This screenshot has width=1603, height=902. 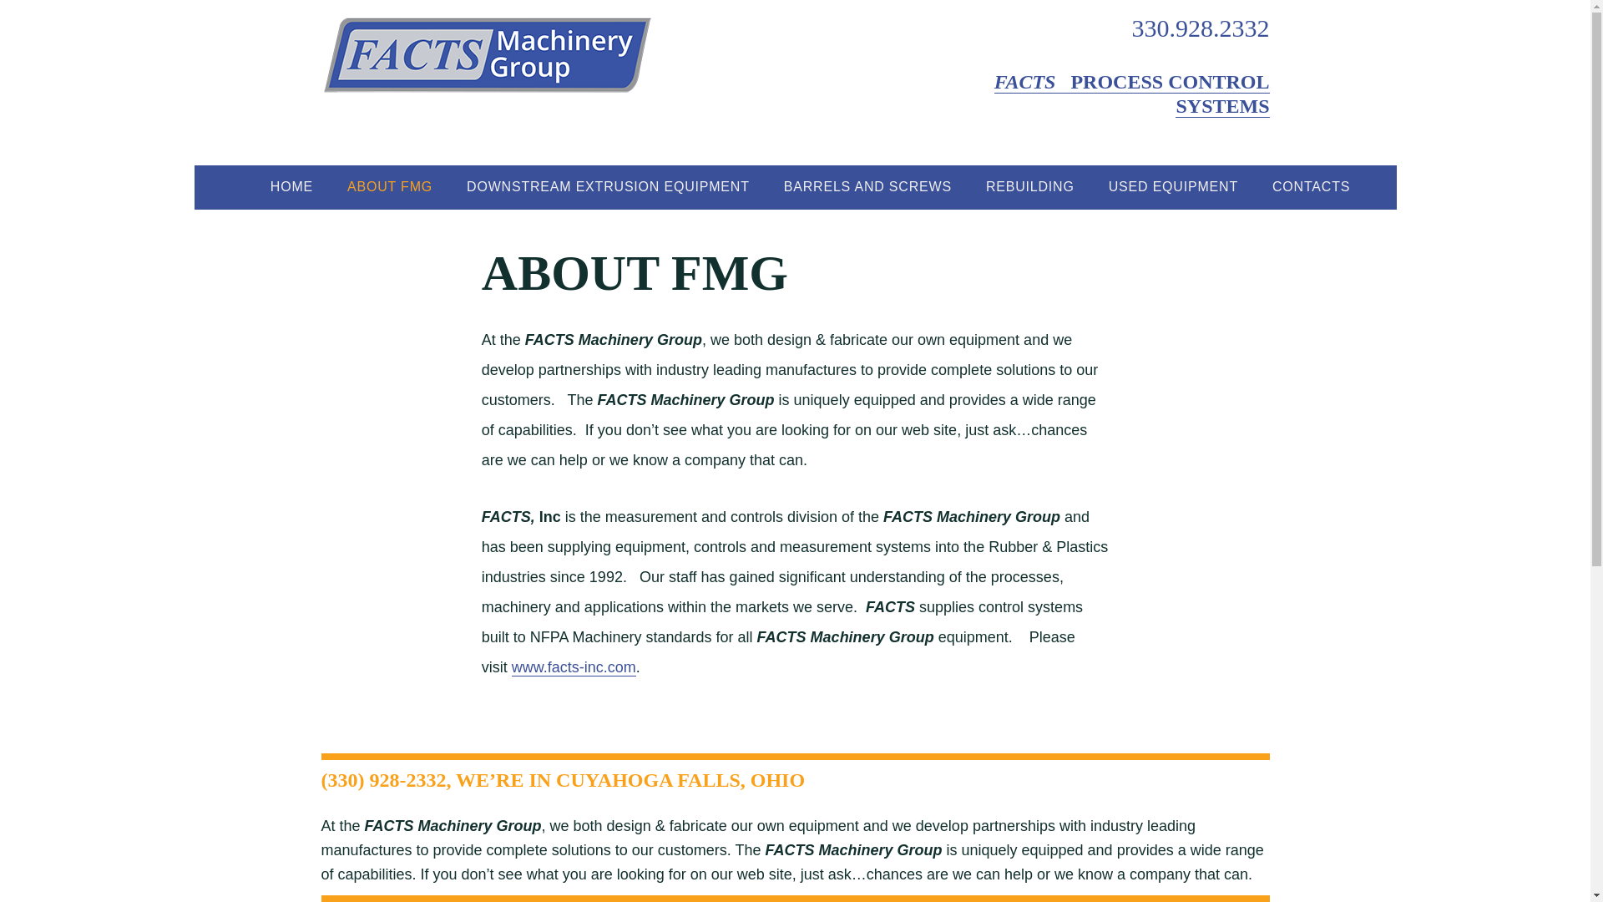 What do you see at coordinates (867, 186) in the screenshot?
I see `BARRELS AND SCREWS` at bounding box center [867, 186].